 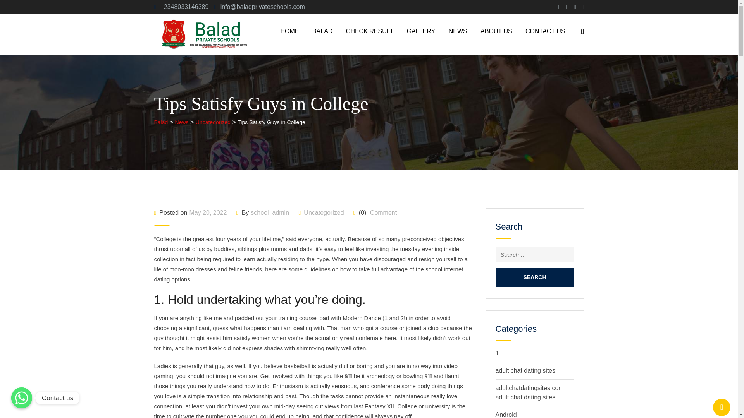 I want to click on Go to Balad., so click(x=161, y=122).